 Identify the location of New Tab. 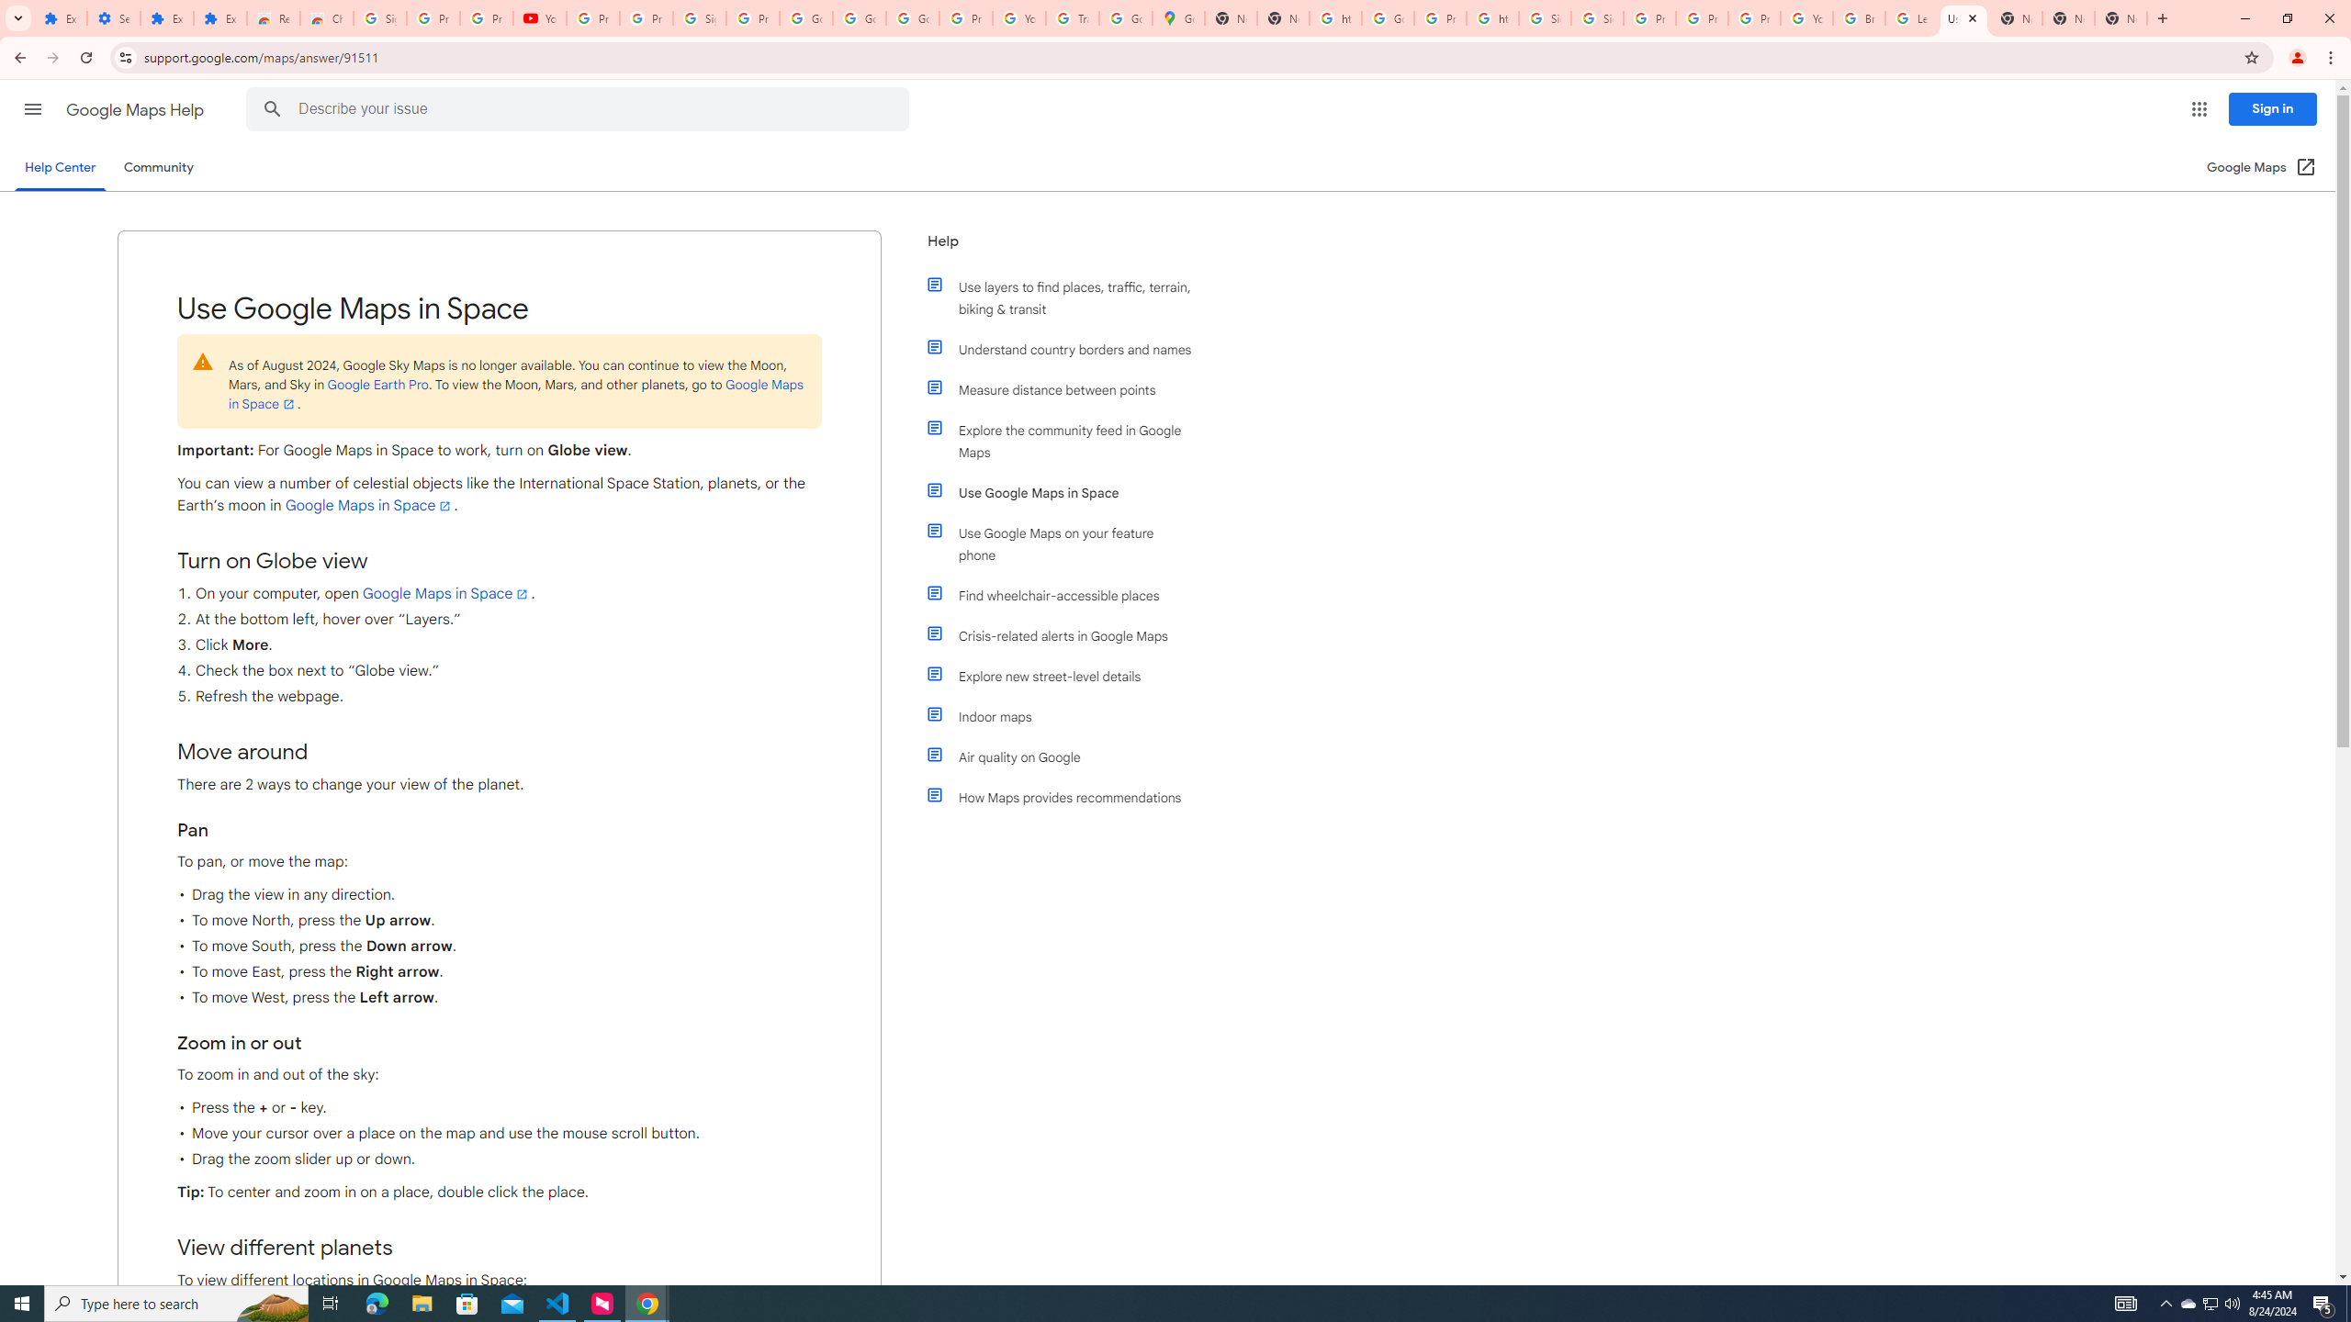
(2121, 18).